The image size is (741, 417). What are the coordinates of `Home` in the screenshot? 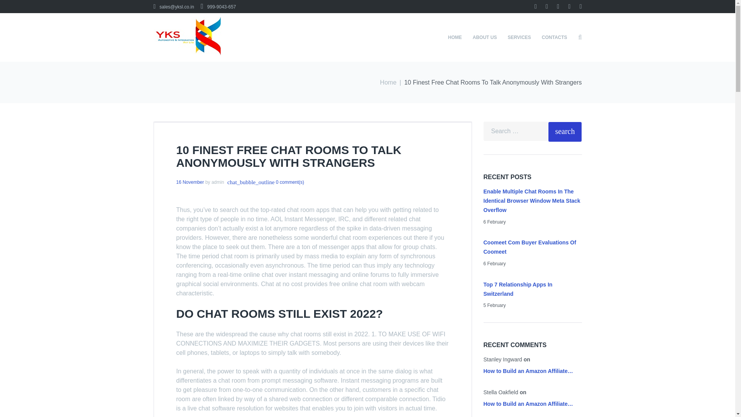 It's located at (388, 83).